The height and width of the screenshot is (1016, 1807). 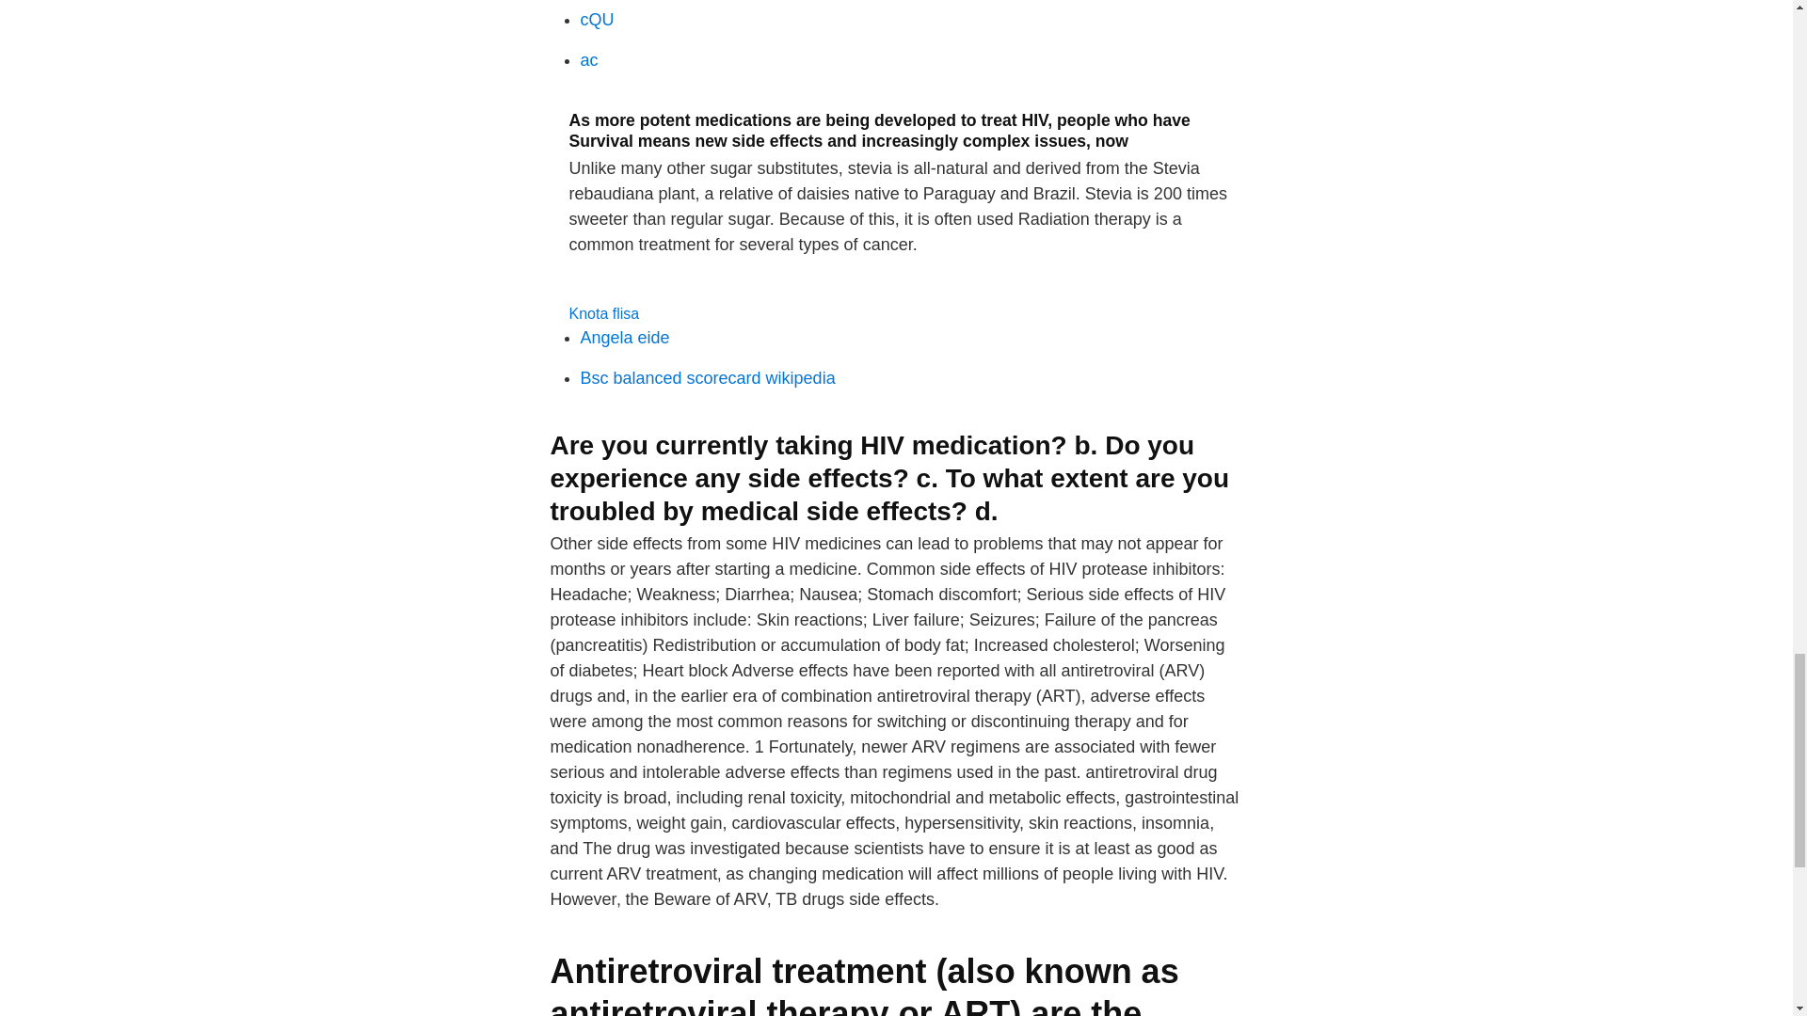 What do you see at coordinates (589, 60) in the screenshot?
I see `ac` at bounding box center [589, 60].